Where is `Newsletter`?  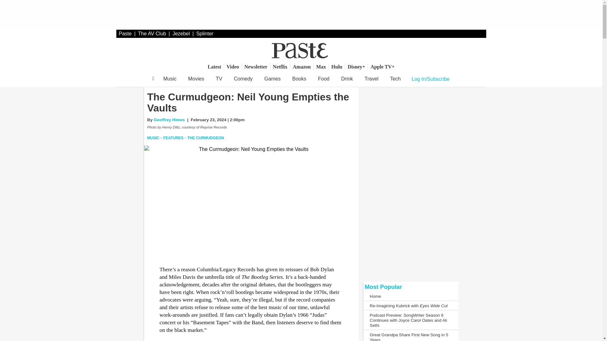 Newsletter is located at coordinates (256, 67).